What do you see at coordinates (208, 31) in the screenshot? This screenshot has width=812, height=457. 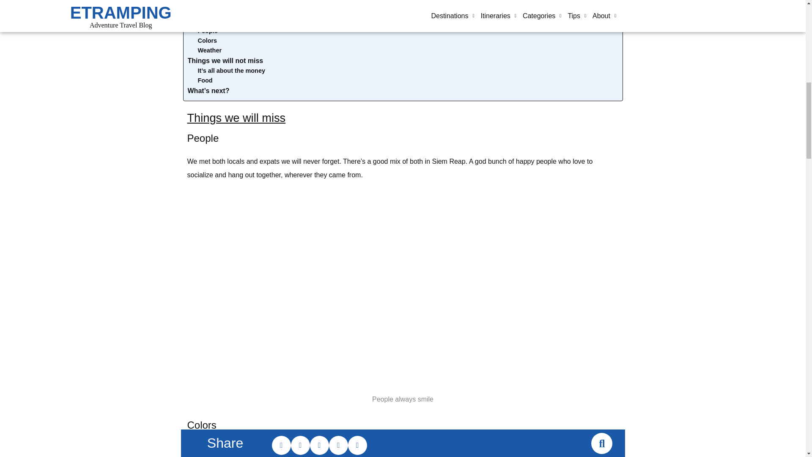 I see `People` at bounding box center [208, 31].